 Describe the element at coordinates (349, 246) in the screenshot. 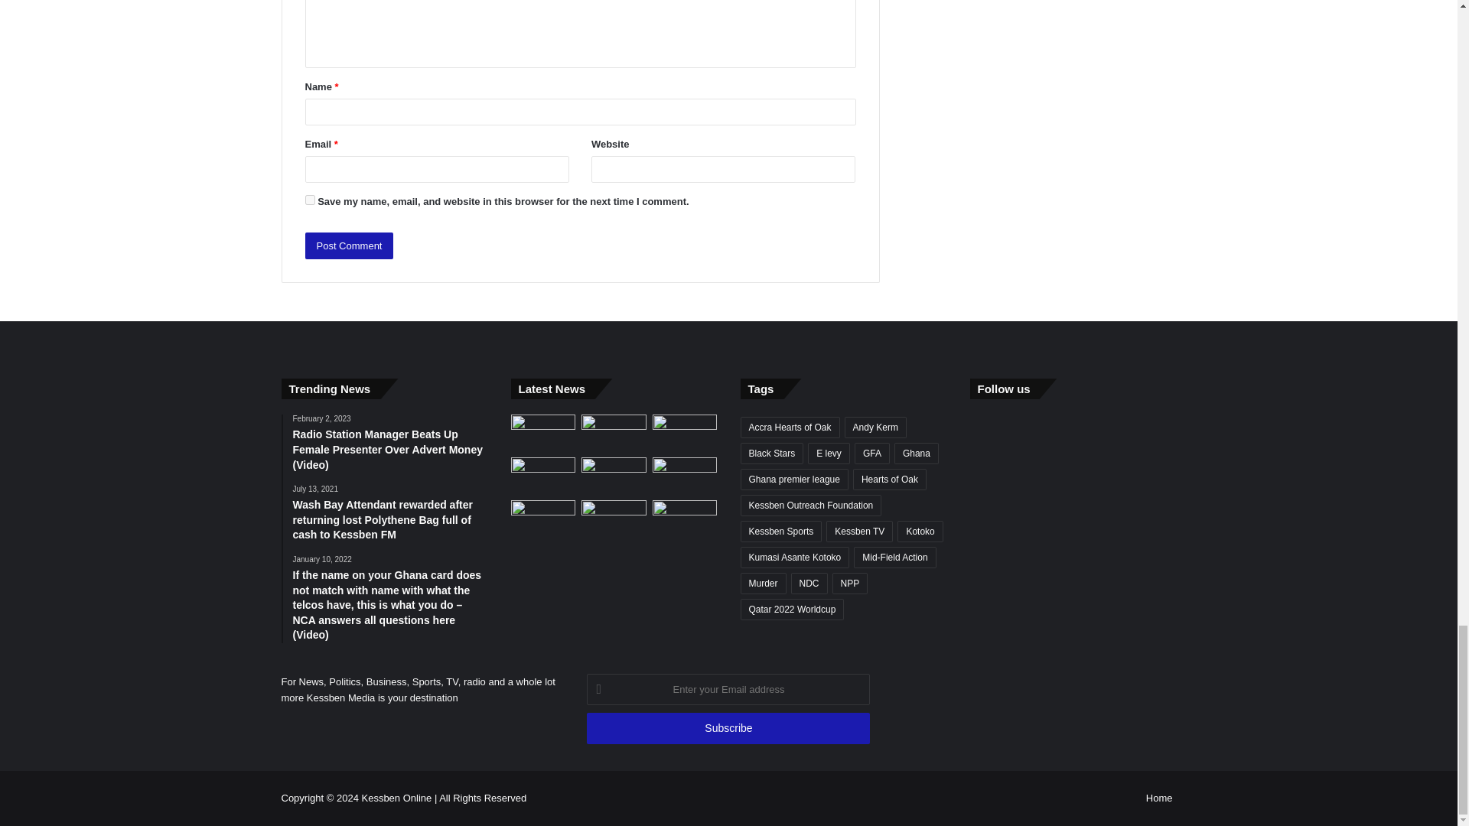

I see `Post Comment` at that location.